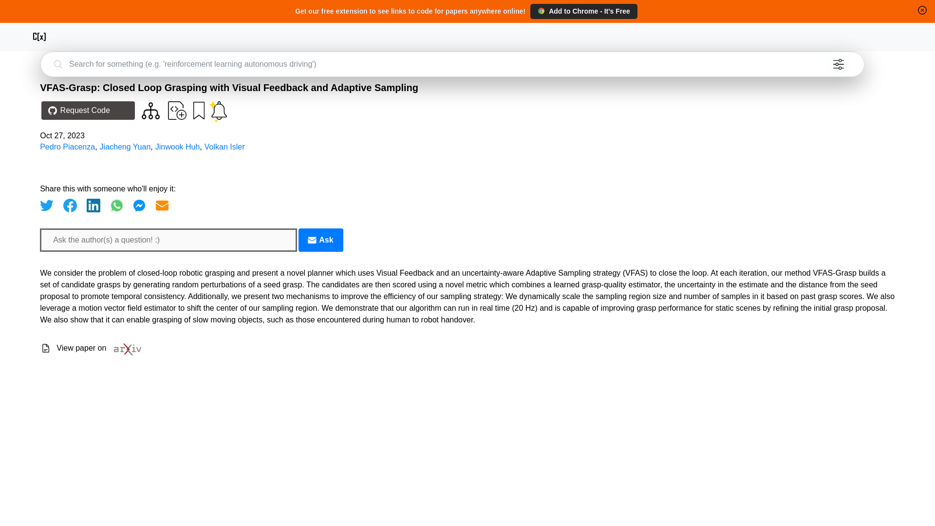  Describe the element at coordinates (85, 111) in the screenshot. I see `Request Code` at that location.